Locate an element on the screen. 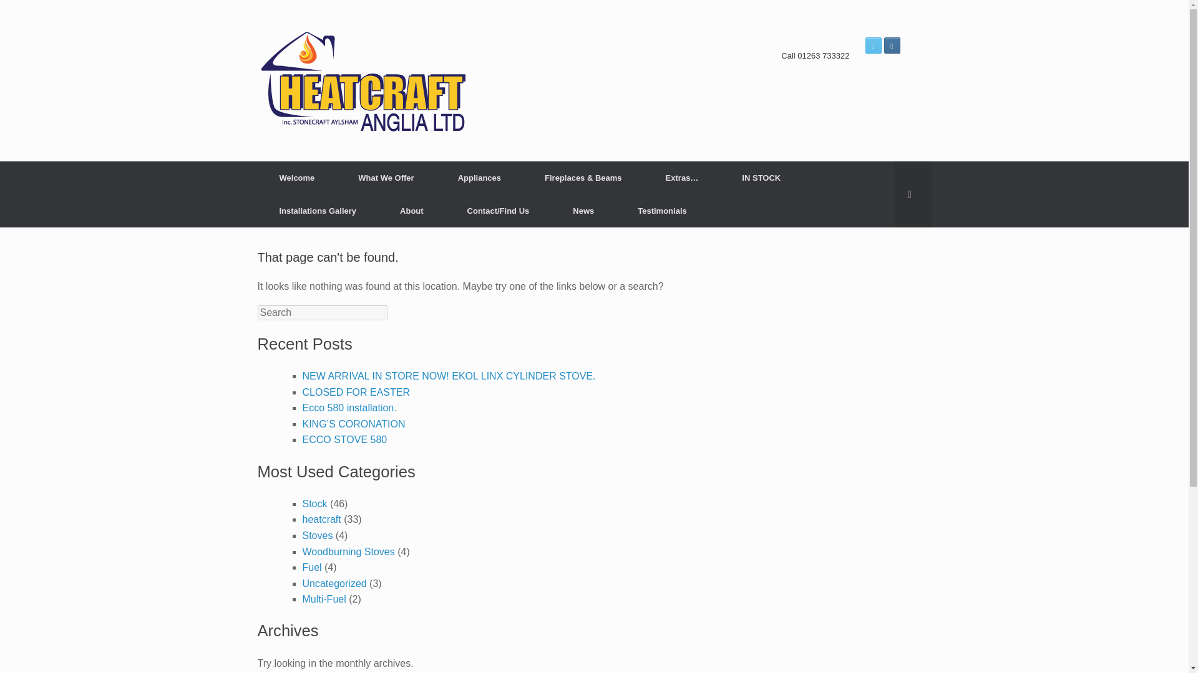  NEW ARRIVAL IN STORE NOW! EKOL LINX CYLINDER STOVE. is located at coordinates (448, 376).